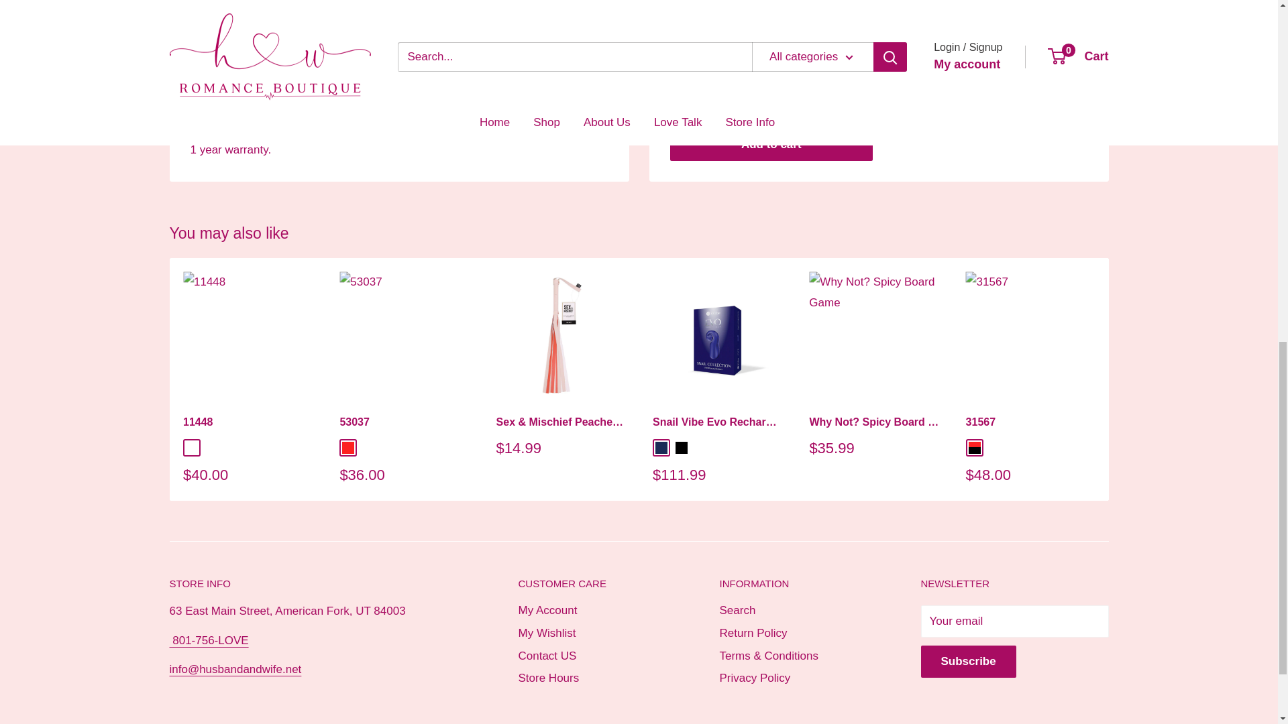 The image size is (1288, 724). Describe the element at coordinates (348, 448) in the screenshot. I see `Red` at that location.